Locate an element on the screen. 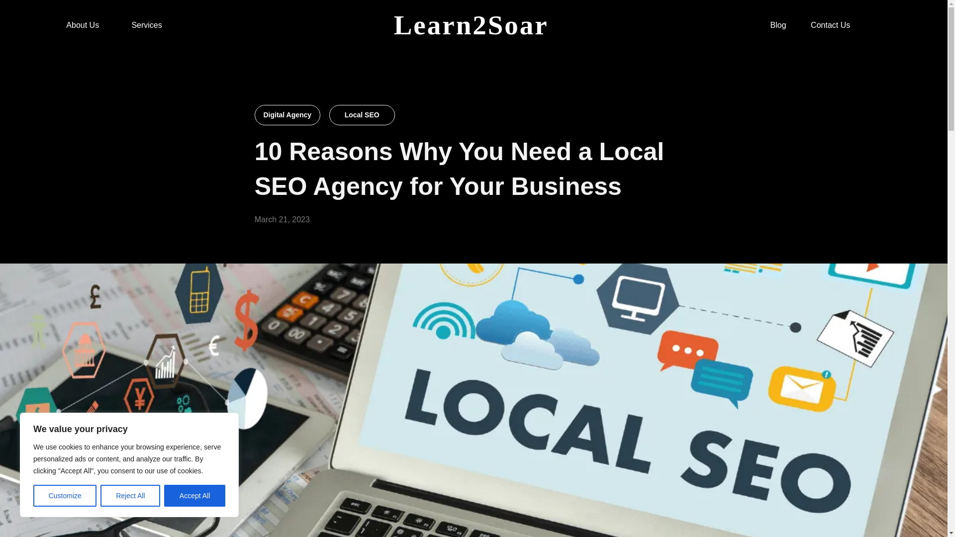 The width and height of the screenshot is (955, 537). Digital Agency is located at coordinates (287, 114).